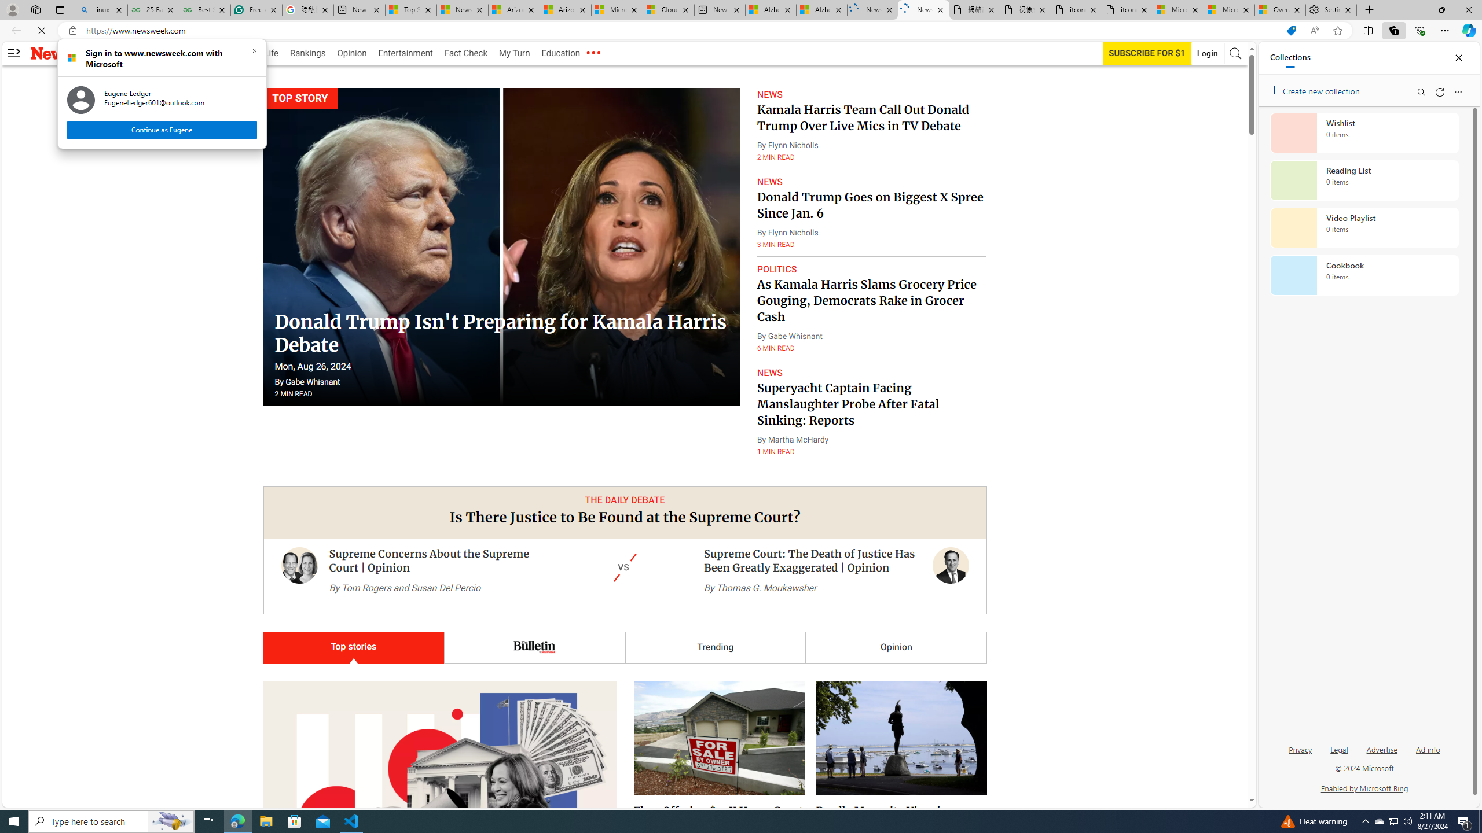  Describe the element at coordinates (897, 703) in the screenshot. I see `Deadly Mosquito Virus in Massachusetts: What We Know` at that location.